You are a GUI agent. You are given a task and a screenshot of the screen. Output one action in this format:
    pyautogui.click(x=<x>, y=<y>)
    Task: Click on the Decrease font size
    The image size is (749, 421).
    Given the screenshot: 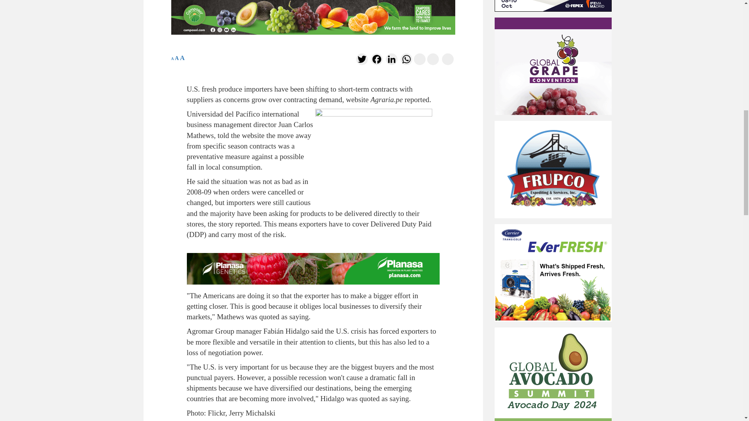 What is the action you would take?
    pyautogui.click(x=172, y=58)
    